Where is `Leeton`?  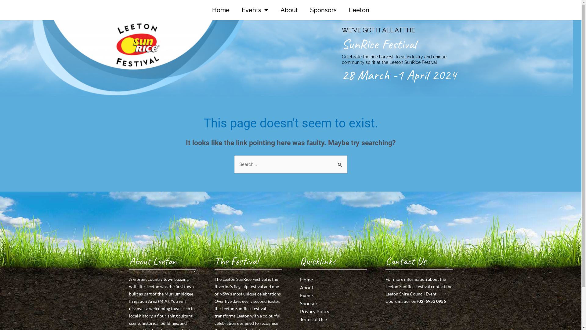 Leeton is located at coordinates (359, 10).